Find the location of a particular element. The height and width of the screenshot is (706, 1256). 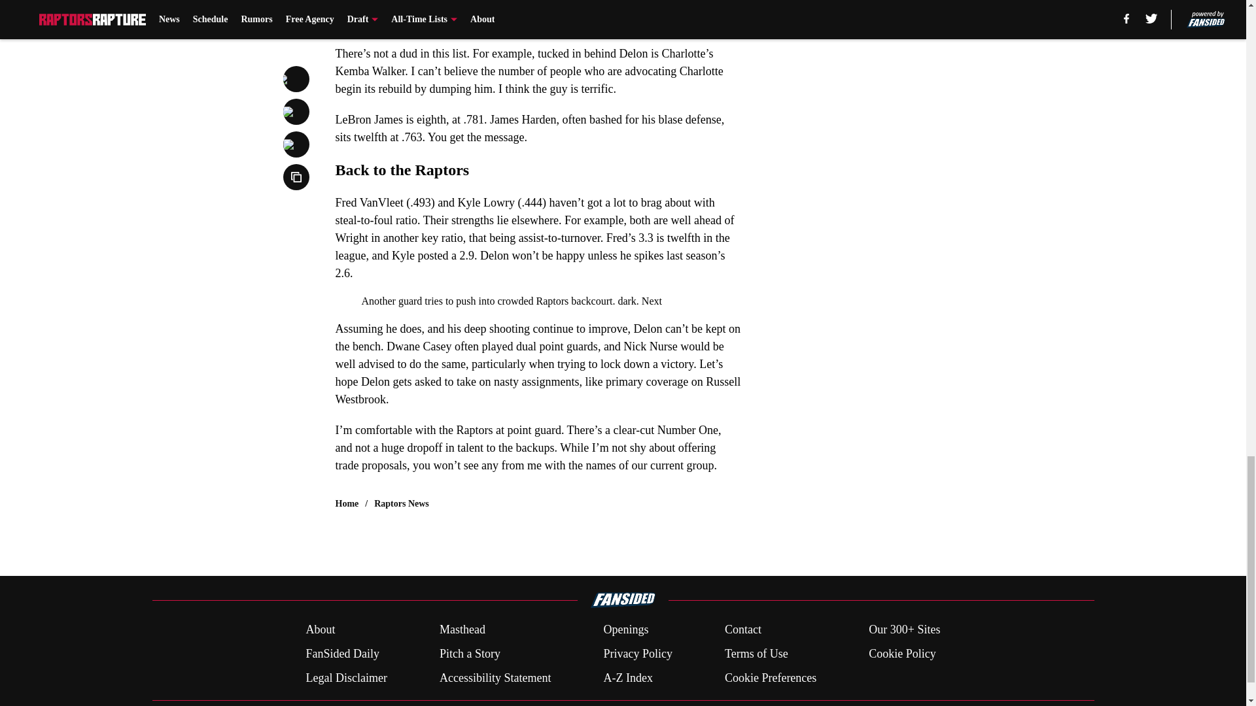

Cookie Policy is located at coordinates (902, 654).